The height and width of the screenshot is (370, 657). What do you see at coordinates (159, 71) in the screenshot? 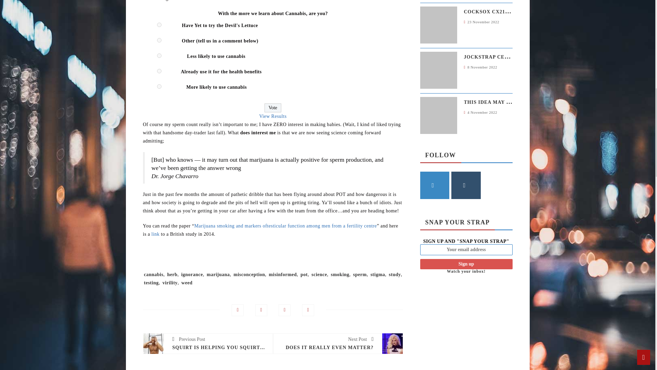
I see `26` at bounding box center [159, 71].